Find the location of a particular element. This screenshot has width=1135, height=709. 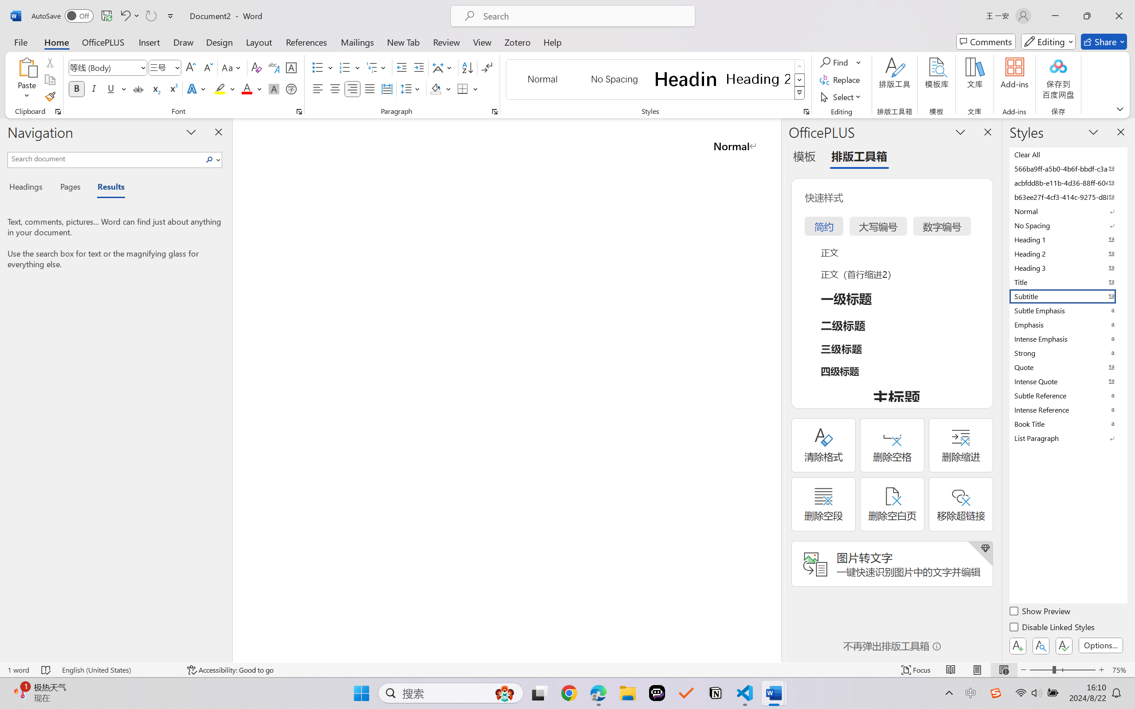

Select is located at coordinates (842, 97).